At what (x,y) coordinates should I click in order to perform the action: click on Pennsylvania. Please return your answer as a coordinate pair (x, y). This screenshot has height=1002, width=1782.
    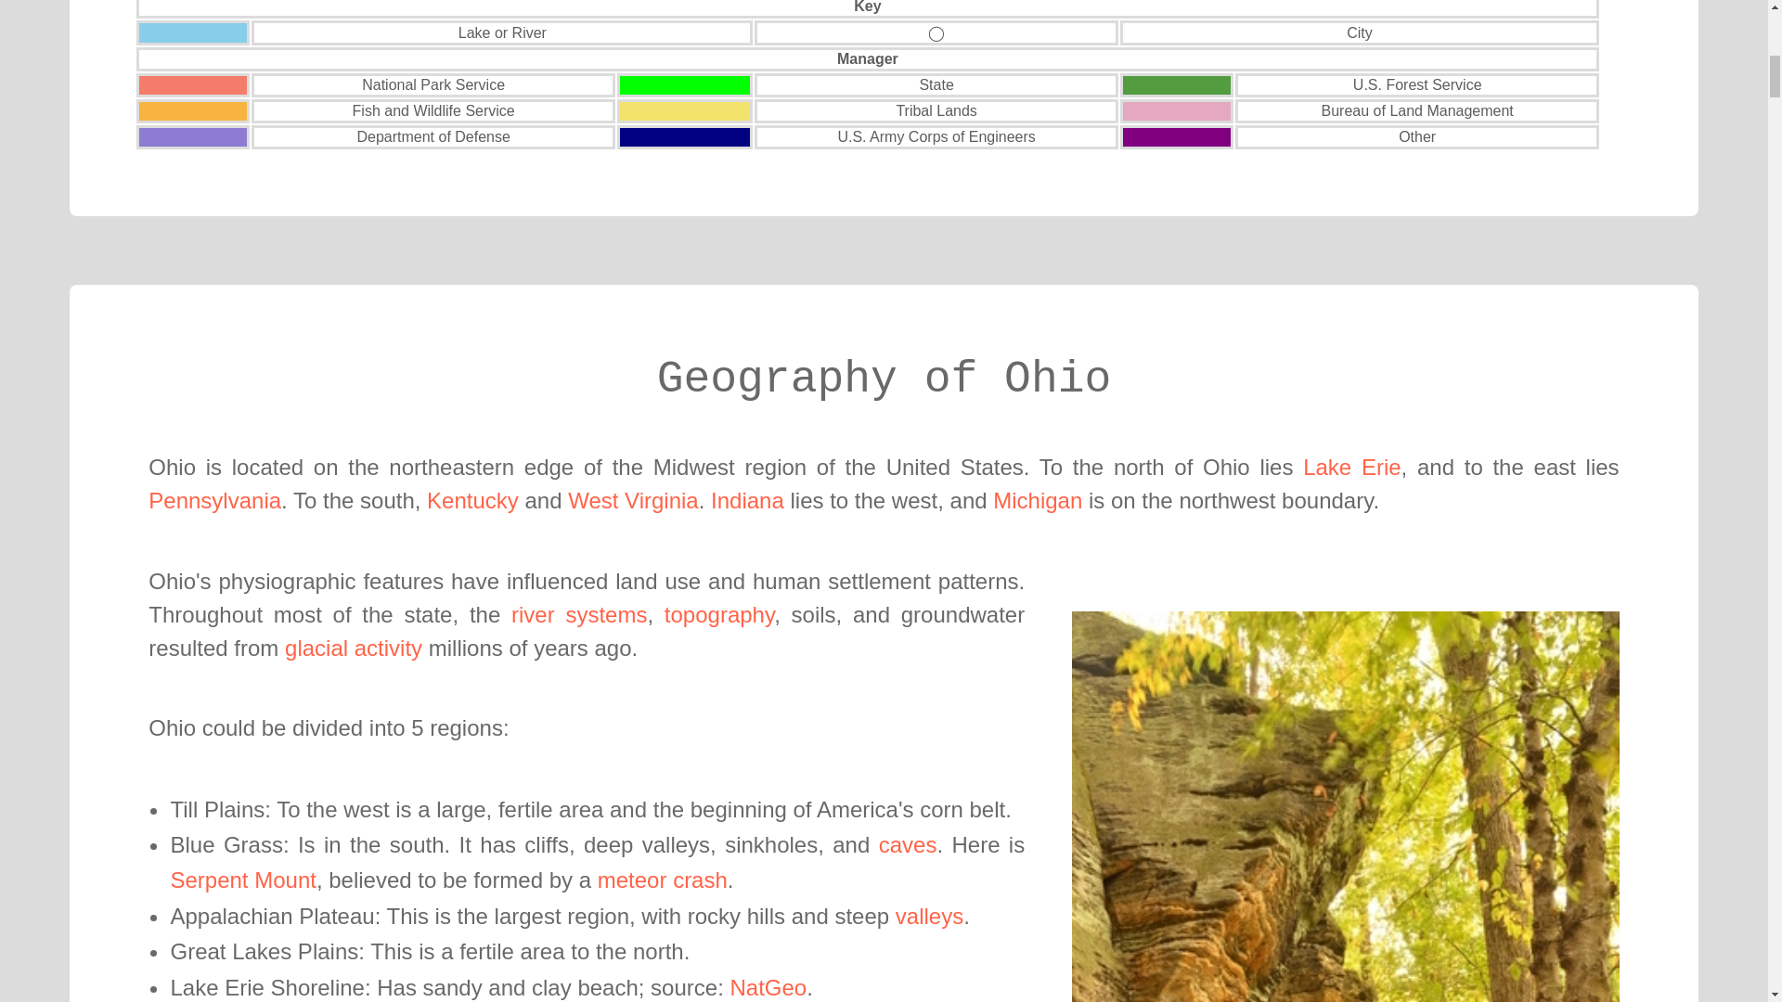
    Looking at the image, I should click on (214, 499).